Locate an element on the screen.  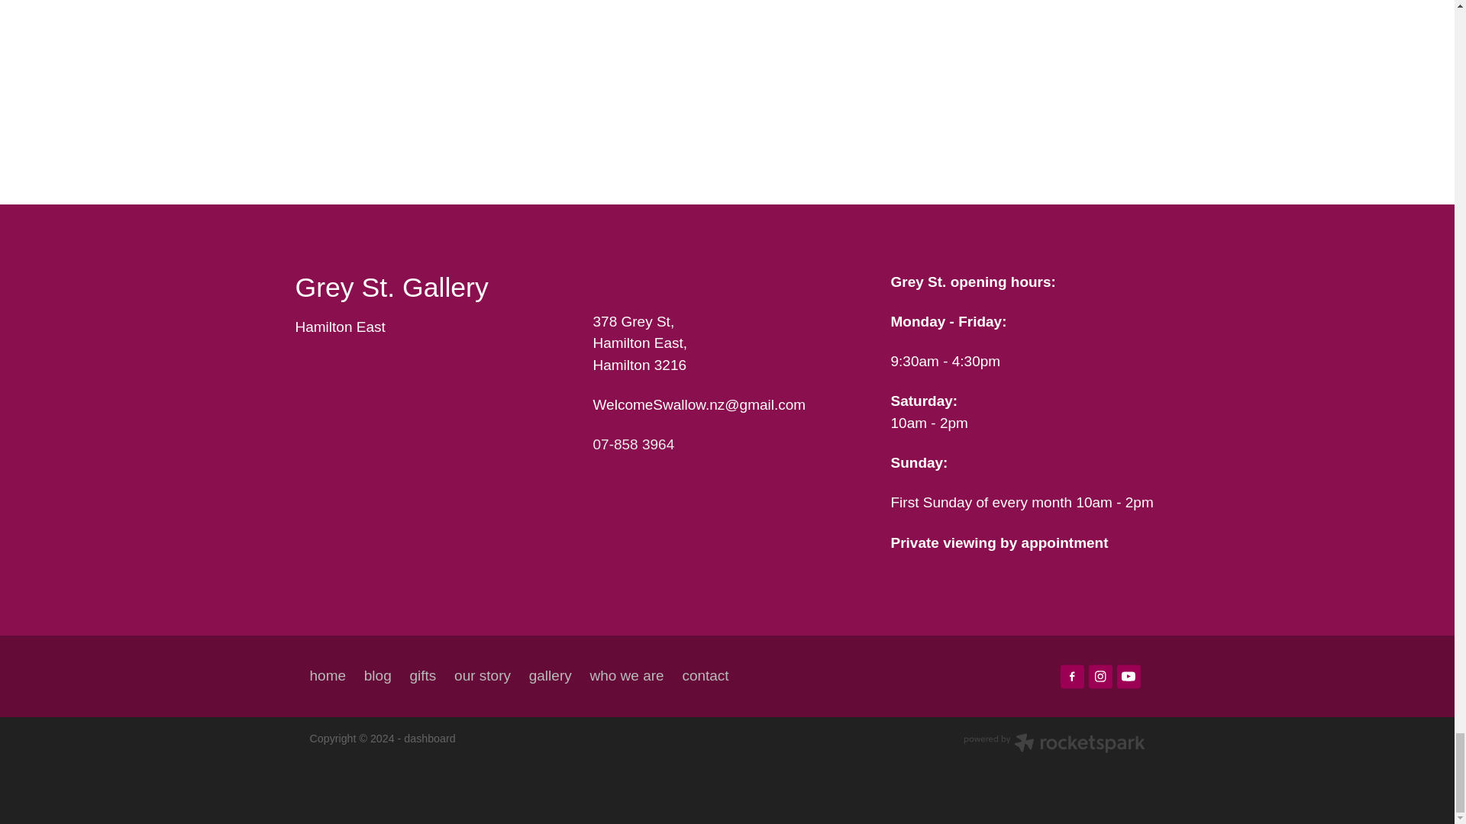
Rocketspark website builder is located at coordinates (1054, 745).